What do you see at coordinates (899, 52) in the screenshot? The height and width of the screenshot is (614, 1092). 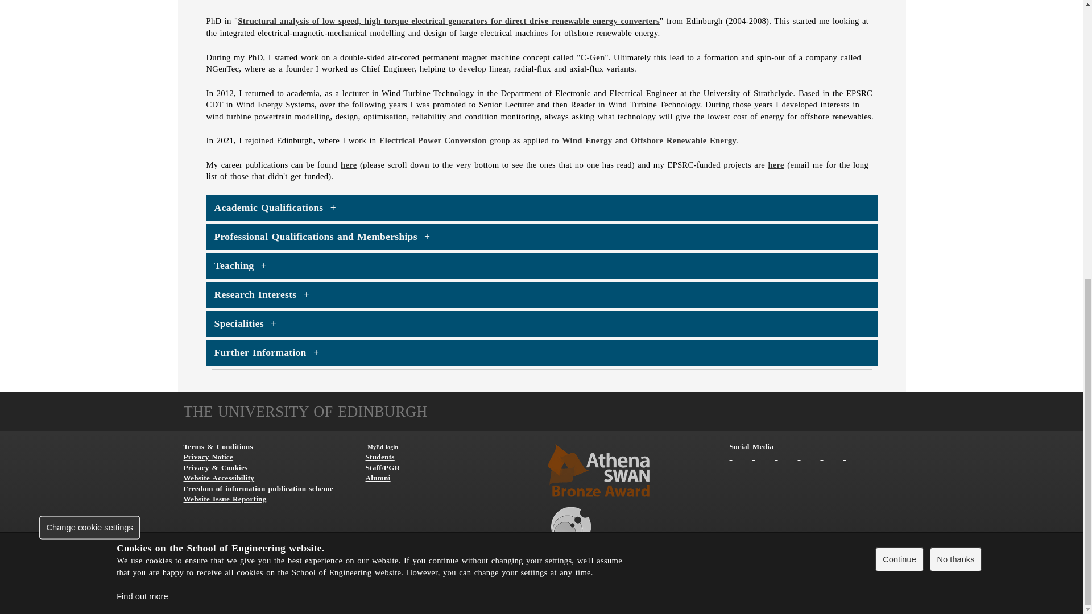 I see `Continue` at bounding box center [899, 52].